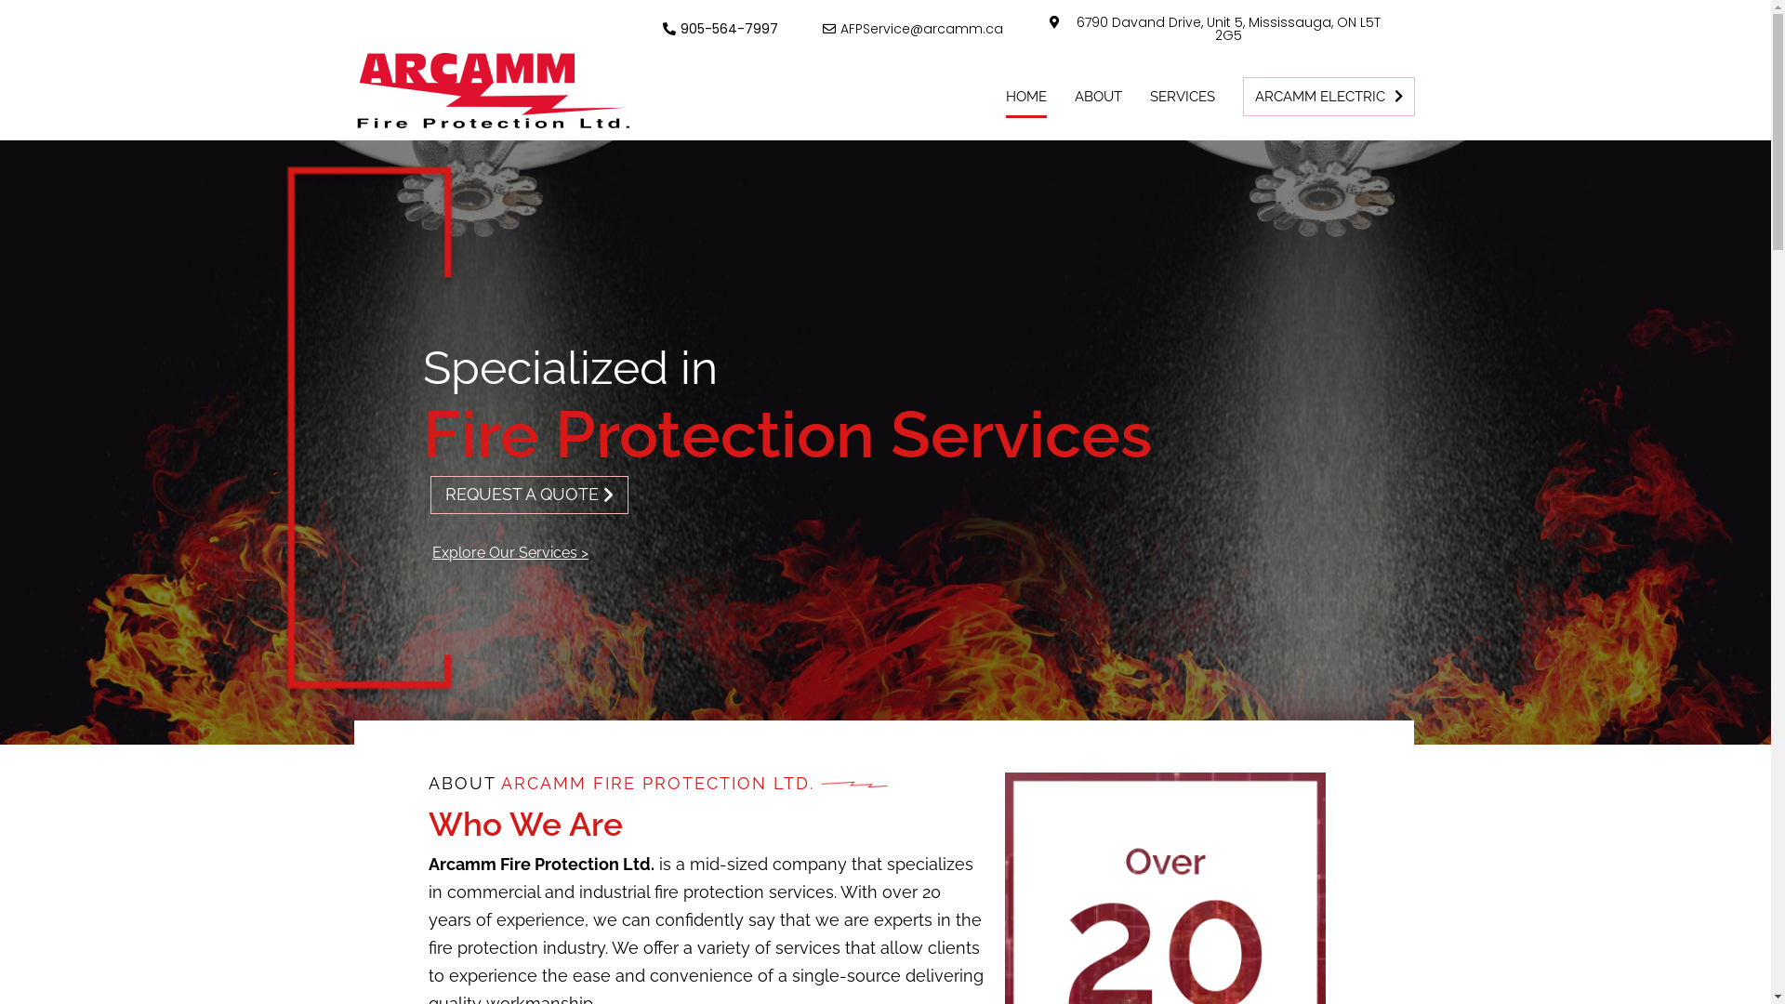 This screenshot has width=1785, height=1004. I want to click on ARCAMM ELECTRIC, so click(1329, 97).